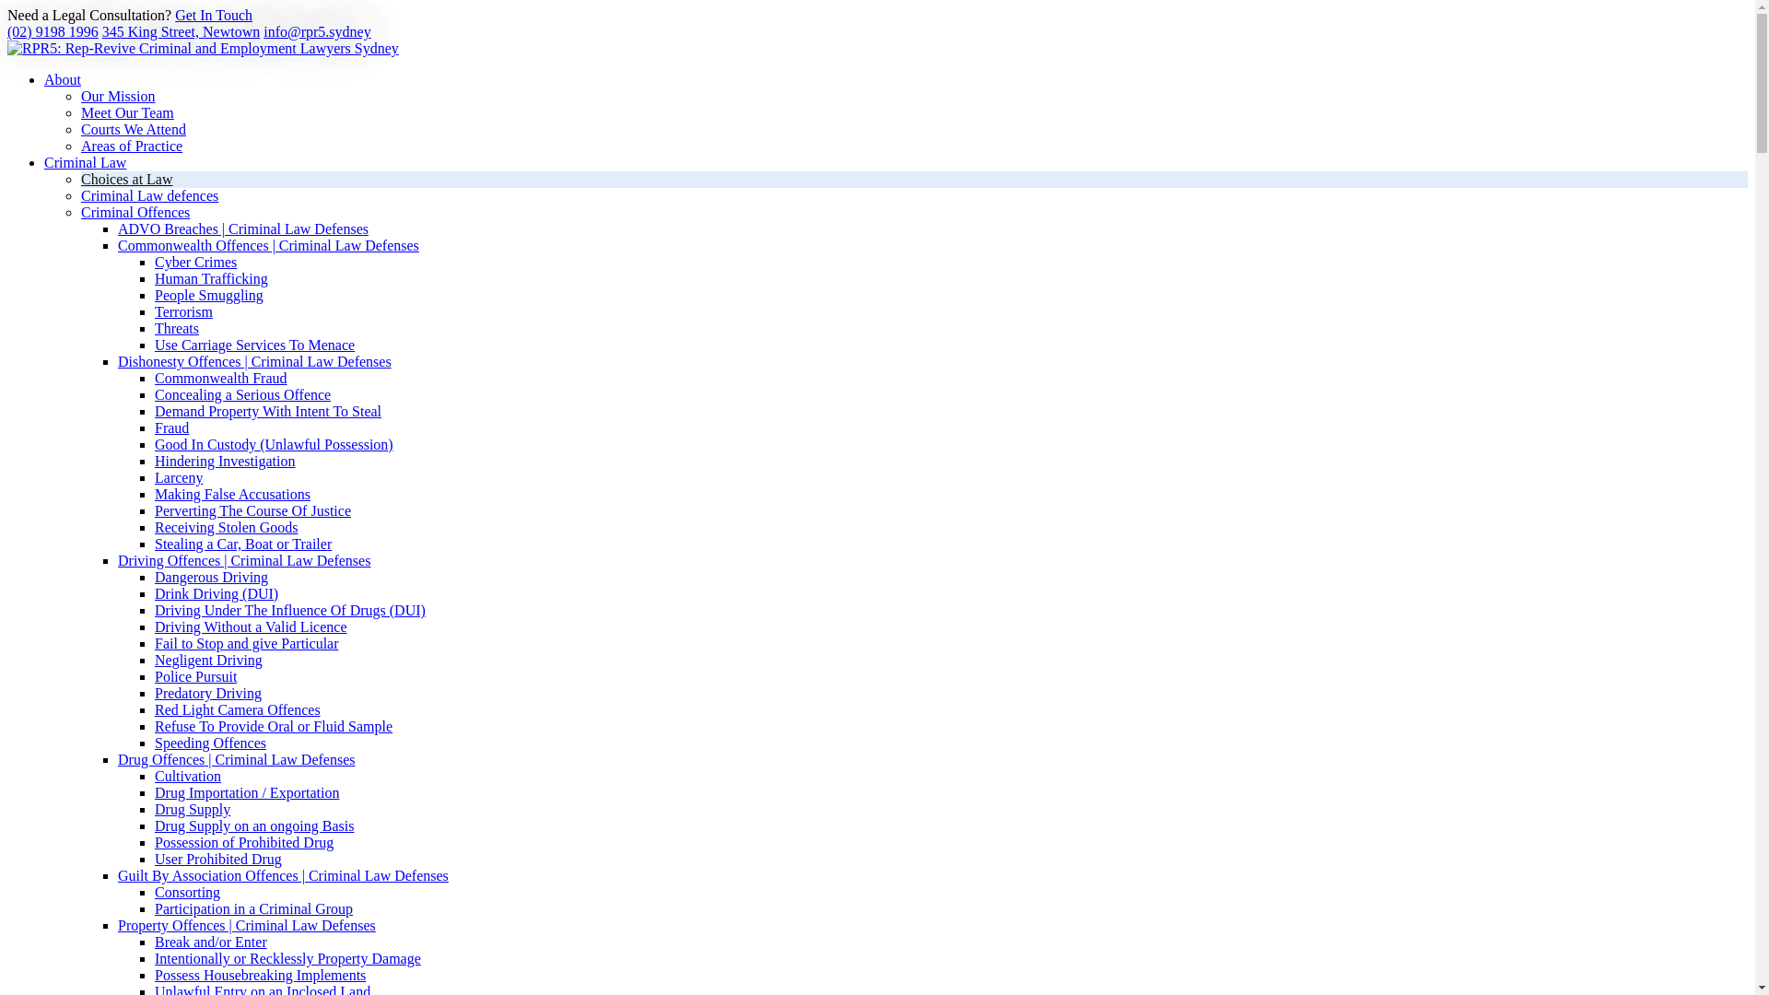 This screenshot has height=995, width=1769. What do you see at coordinates (183, 311) in the screenshot?
I see `Terrorism` at bounding box center [183, 311].